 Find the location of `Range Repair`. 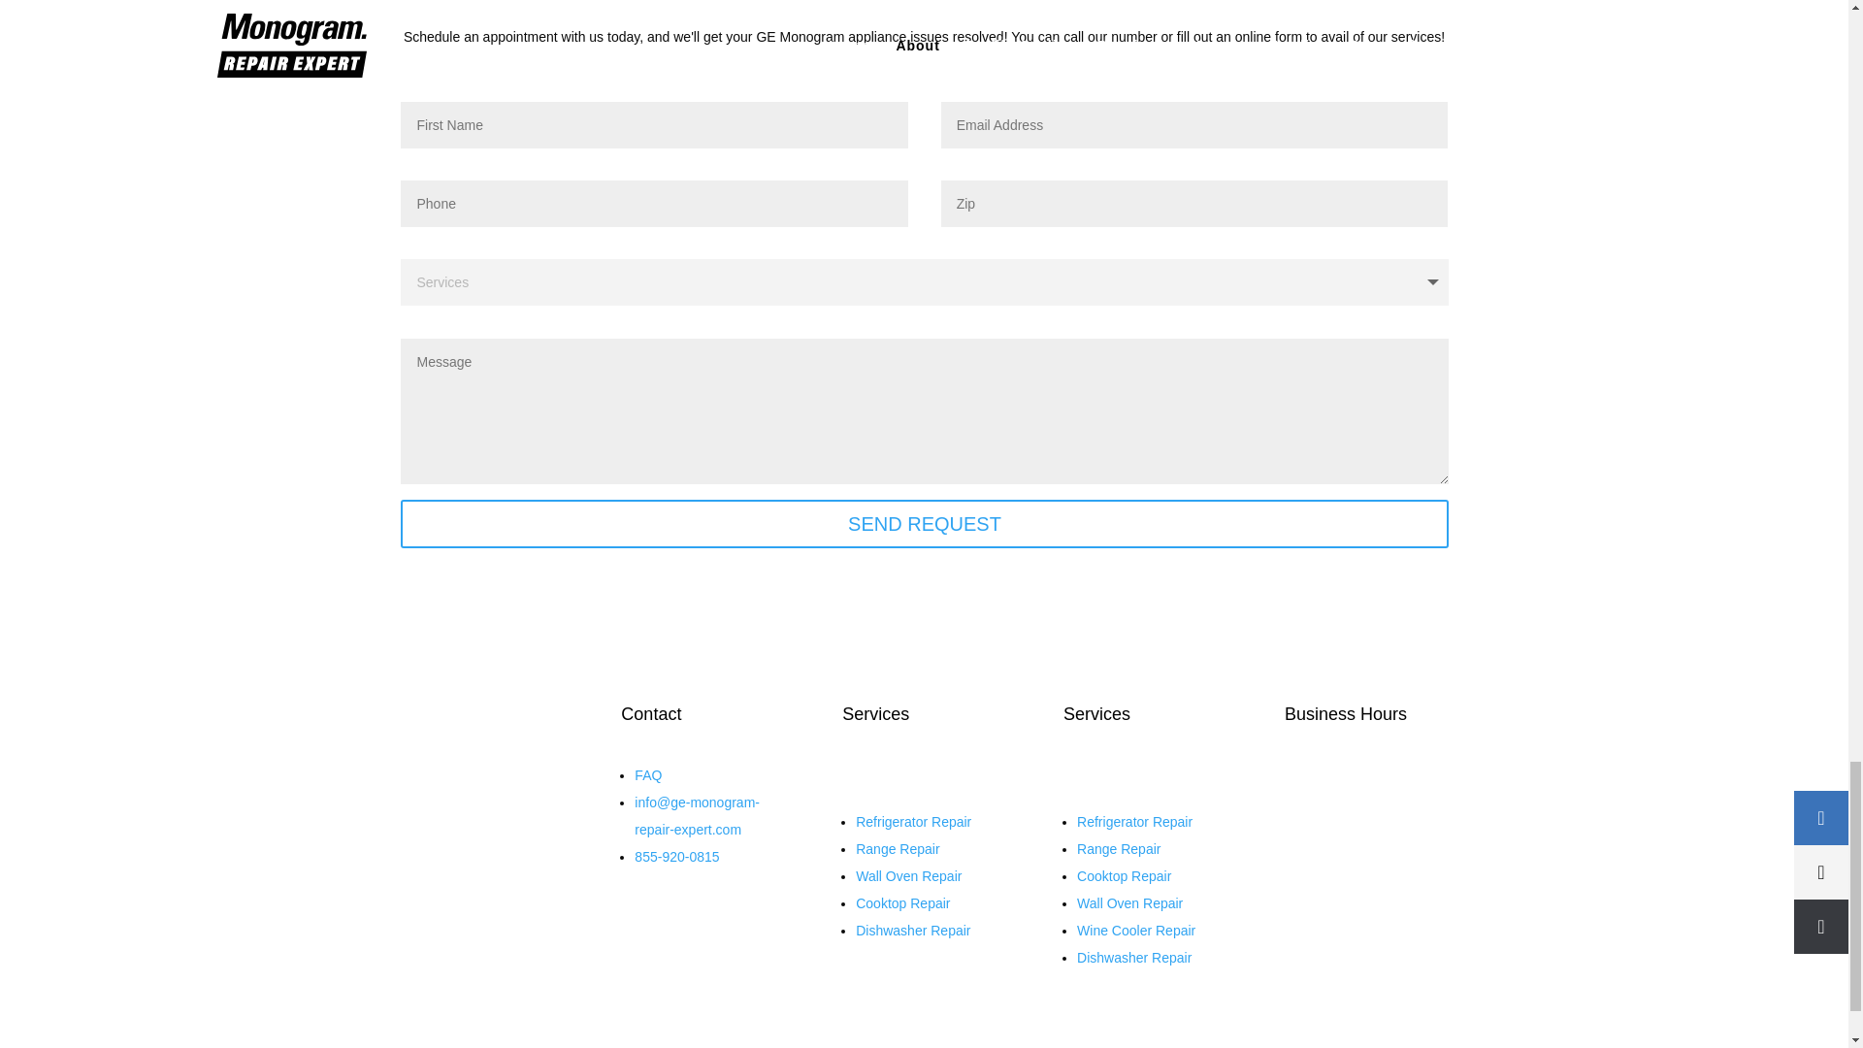

Range Repair is located at coordinates (897, 849).